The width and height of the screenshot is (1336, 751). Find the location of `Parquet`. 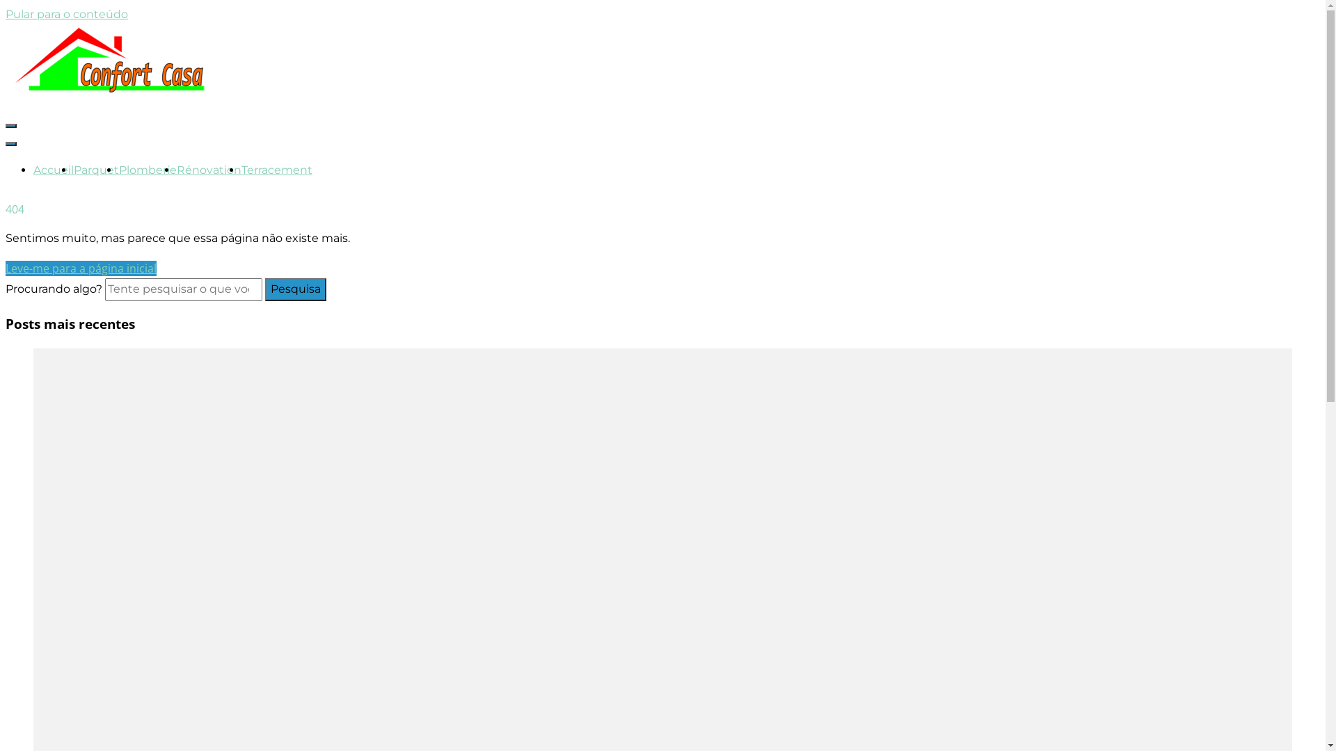

Parquet is located at coordinates (96, 170).